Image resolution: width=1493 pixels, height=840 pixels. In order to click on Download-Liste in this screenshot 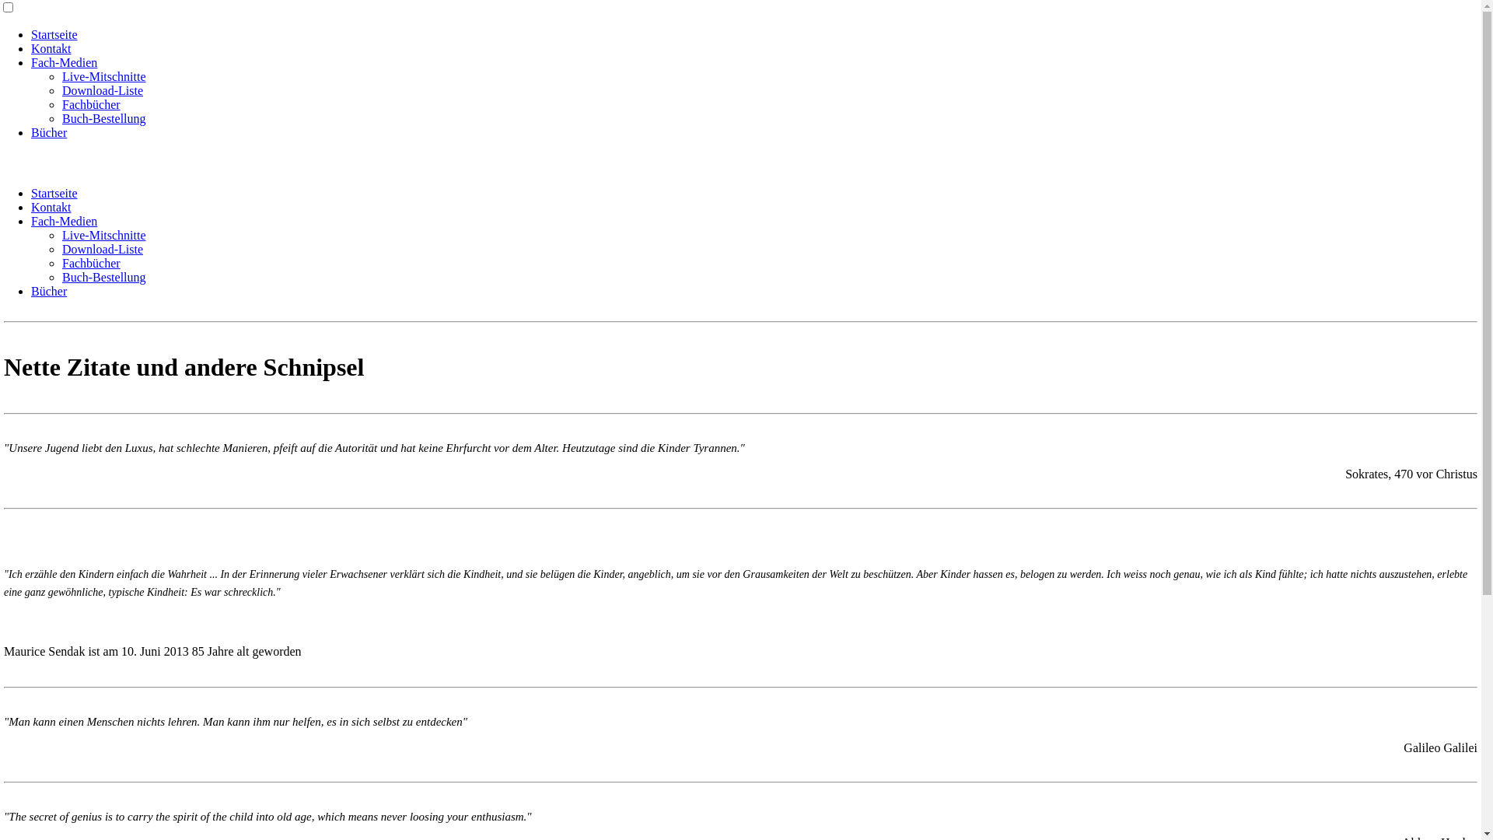, I will do `click(103, 90)`.